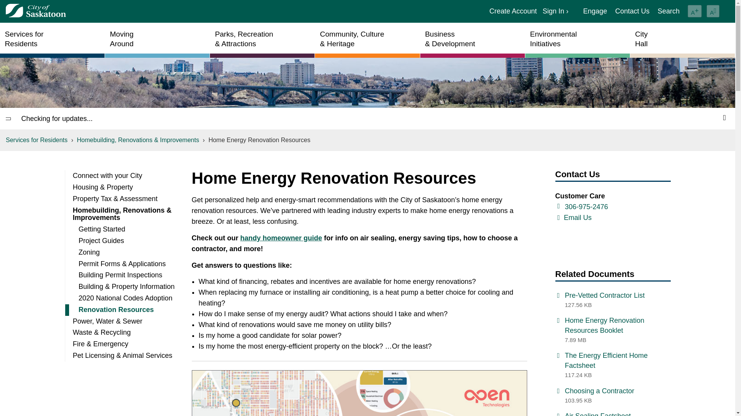 The image size is (741, 416). Describe the element at coordinates (36, 11) in the screenshot. I see `Home` at that location.